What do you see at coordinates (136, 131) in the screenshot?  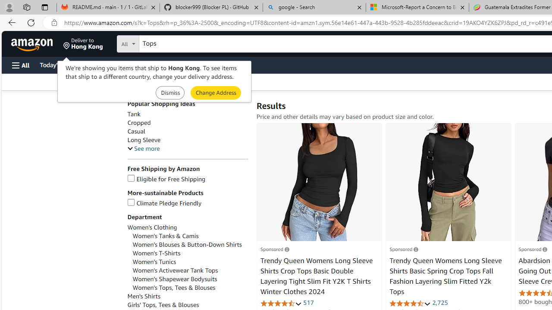 I see `Casual` at bounding box center [136, 131].